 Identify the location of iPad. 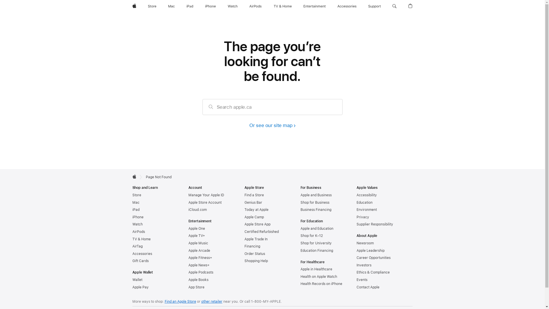
(190, 6).